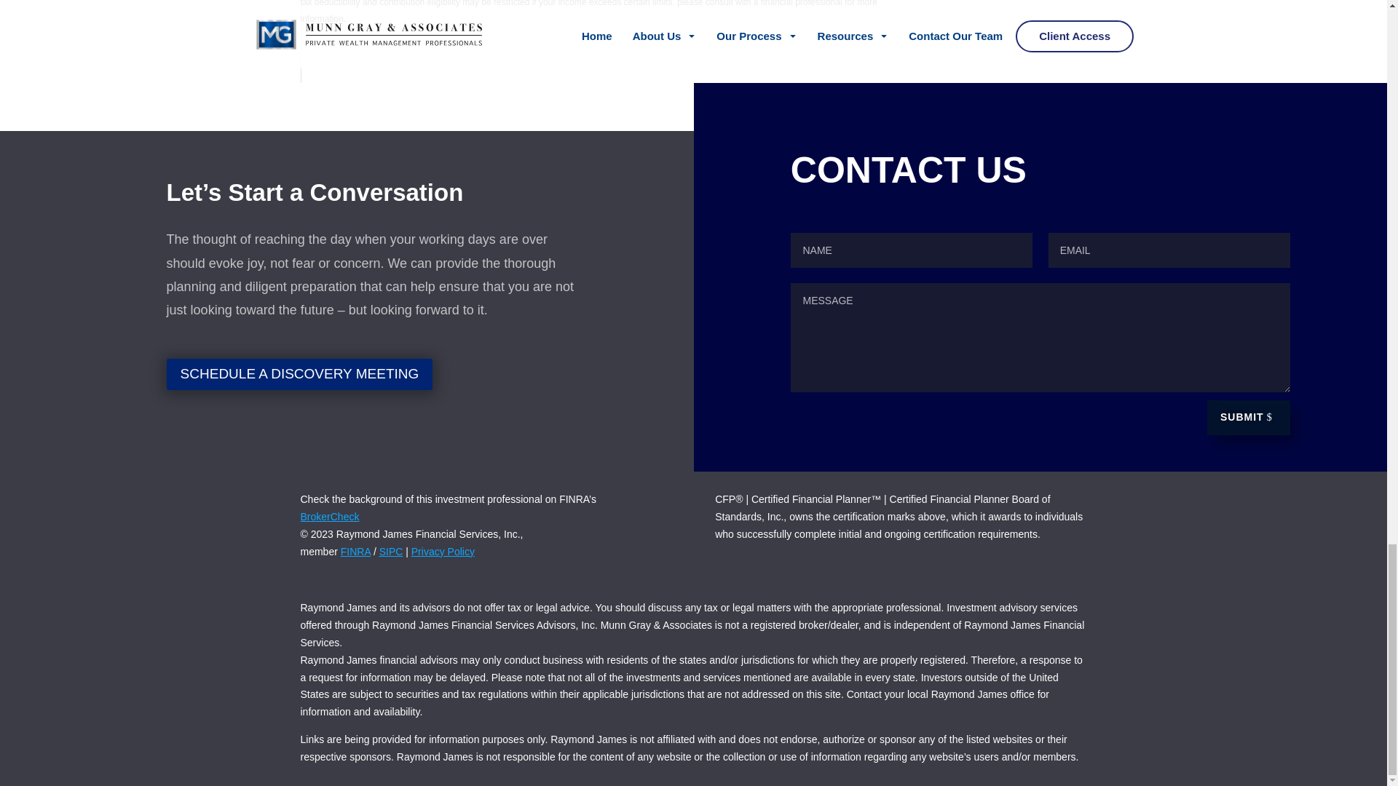 The height and width of the screenshot is (786, 1398). What do you see at coordinates (1248, 418) in the screenshot?
I see `SUBMIT` at bounding box center [1248, 418].